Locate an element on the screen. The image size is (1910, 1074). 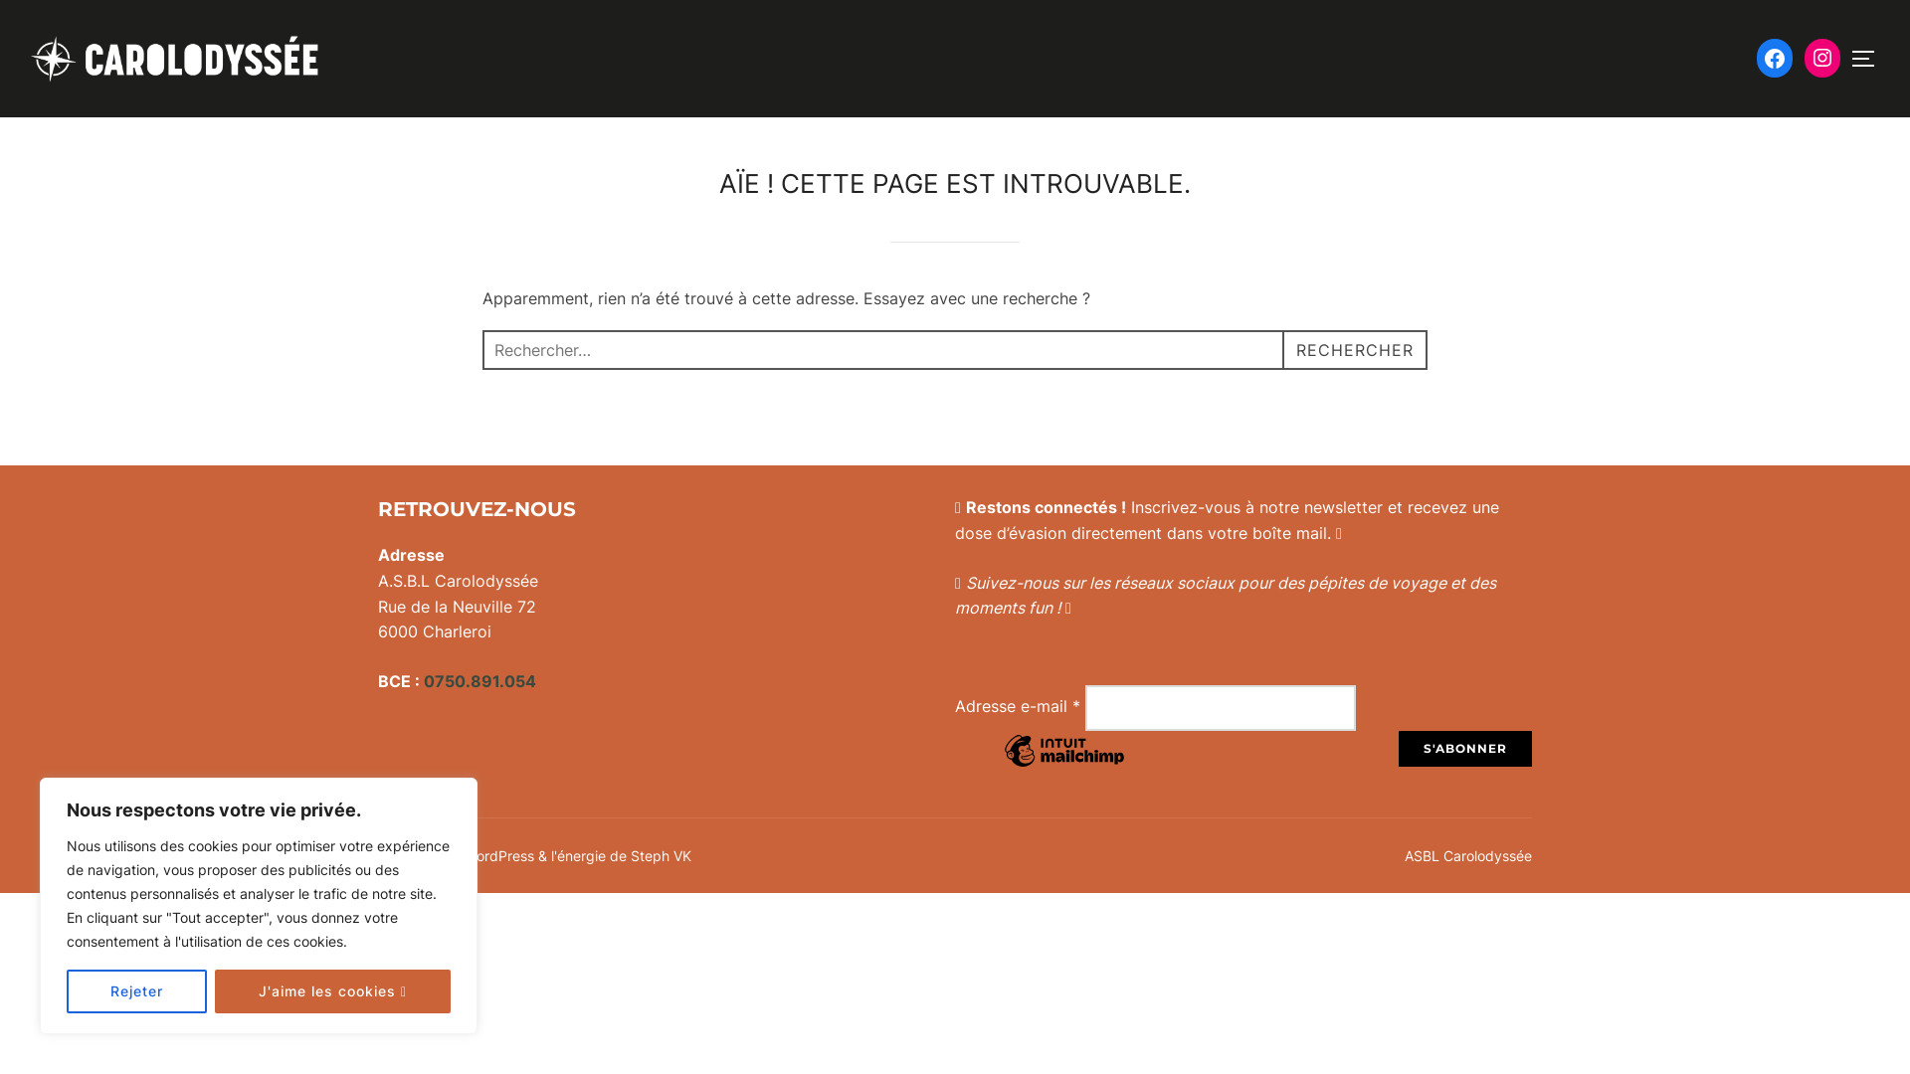
Instagram is located at coordinates (1822, 58).